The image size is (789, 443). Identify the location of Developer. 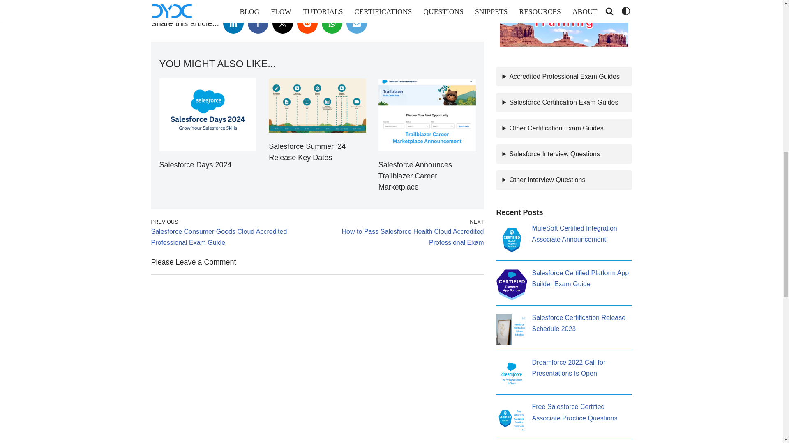
(366, 0).